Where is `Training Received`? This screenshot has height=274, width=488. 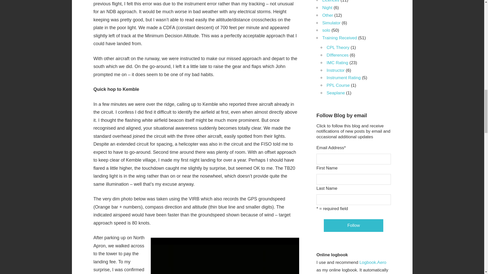 Training Received is located at coordinates (339, 38).